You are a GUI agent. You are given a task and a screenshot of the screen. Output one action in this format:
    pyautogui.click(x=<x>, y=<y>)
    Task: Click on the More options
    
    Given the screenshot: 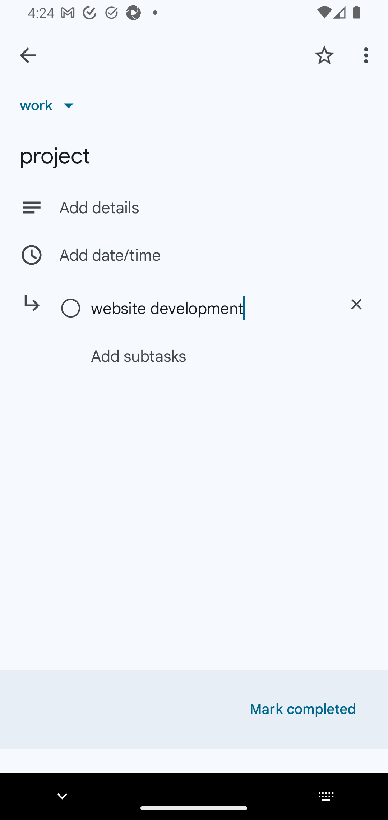 What is the action you would take?
    pyautogui.click(x=368, y=55)
    